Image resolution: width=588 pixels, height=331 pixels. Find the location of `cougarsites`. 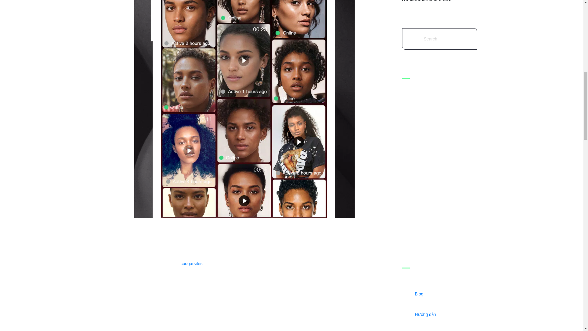

cougarsites is located at coordinates (192, 264).